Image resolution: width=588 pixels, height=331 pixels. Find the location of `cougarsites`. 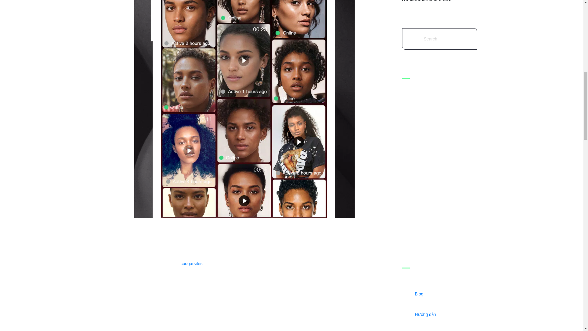

cougarsites is located at coordinates (192, 264).